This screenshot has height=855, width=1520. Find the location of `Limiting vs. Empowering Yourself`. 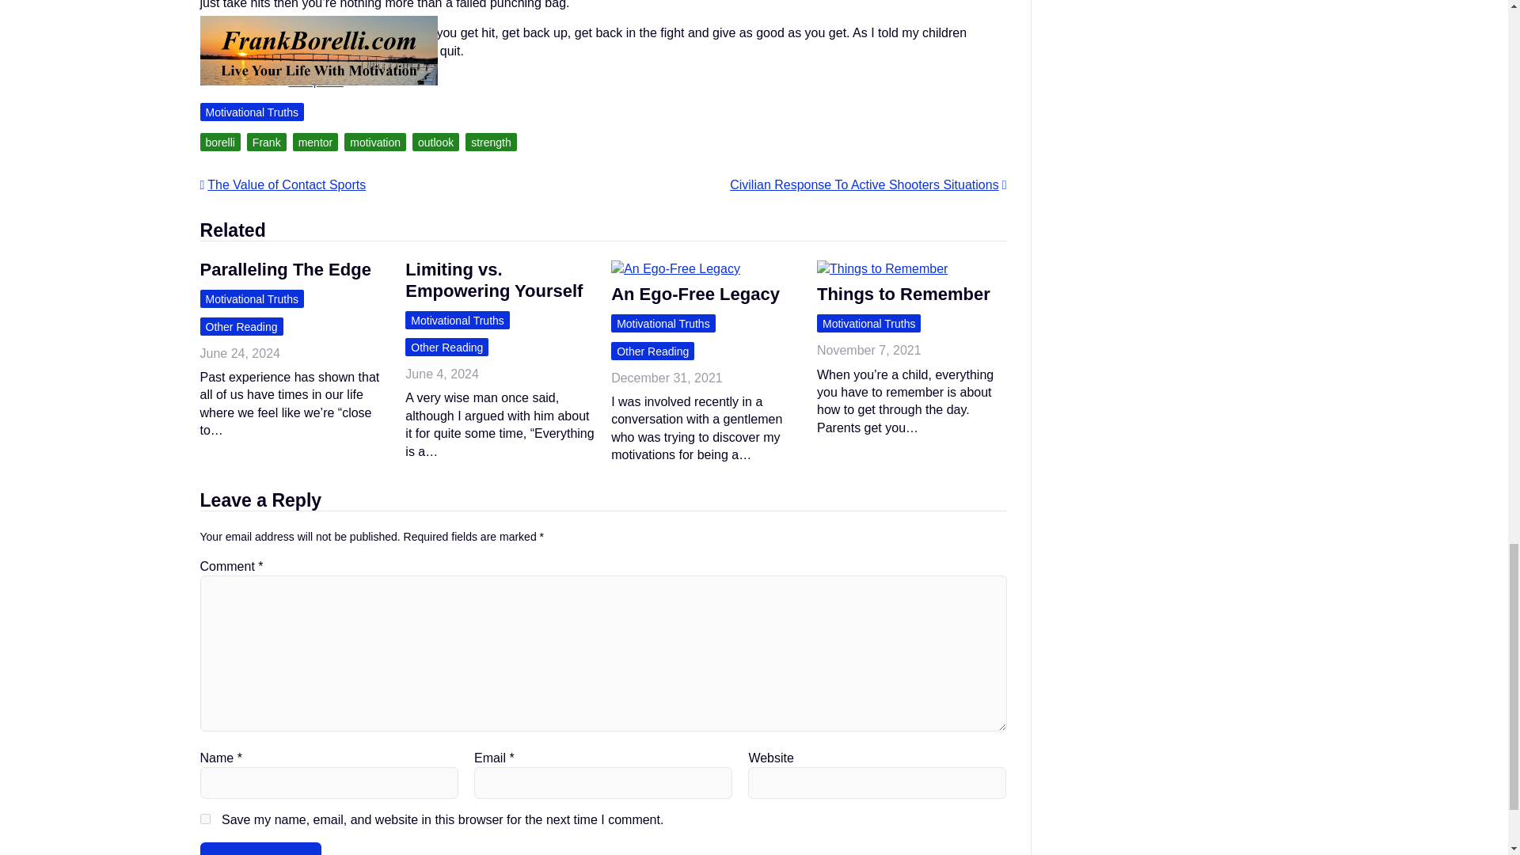

Limiting vs. Empowering Yourself is located at coordinates (494, 280).